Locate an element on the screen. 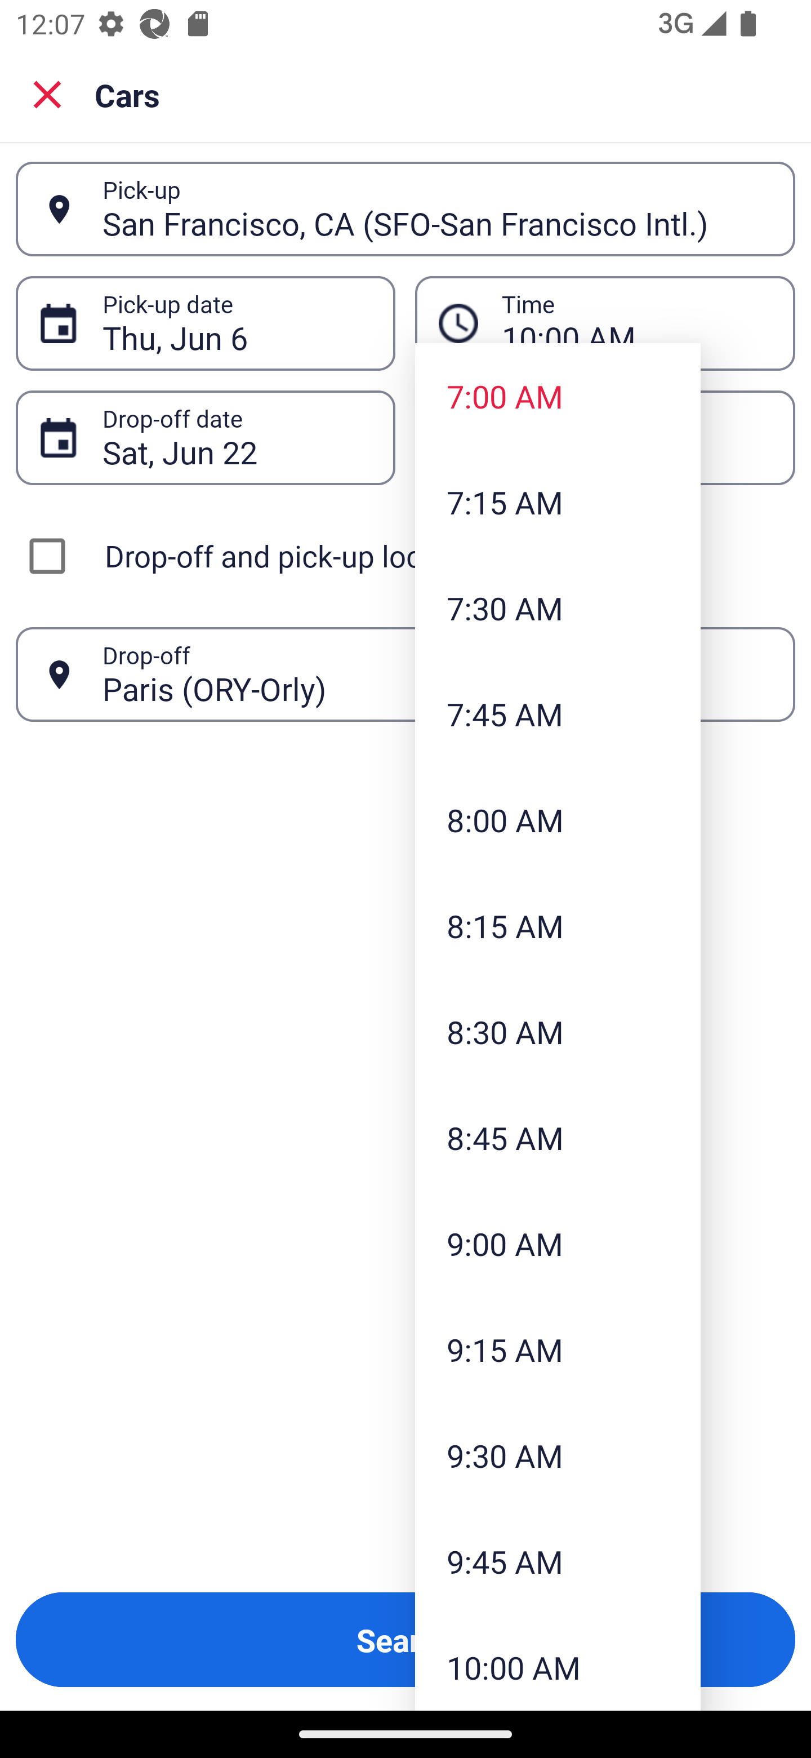 Image resolution: width=811 pixels, height=1758 pixels. 7:30 AM is located at coordinates (558, 608).